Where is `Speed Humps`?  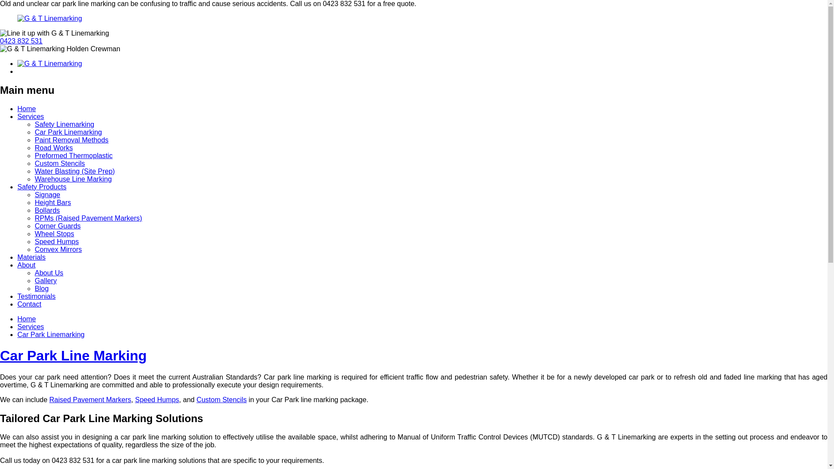 Speed Humps is located at coordinates (157, 400).